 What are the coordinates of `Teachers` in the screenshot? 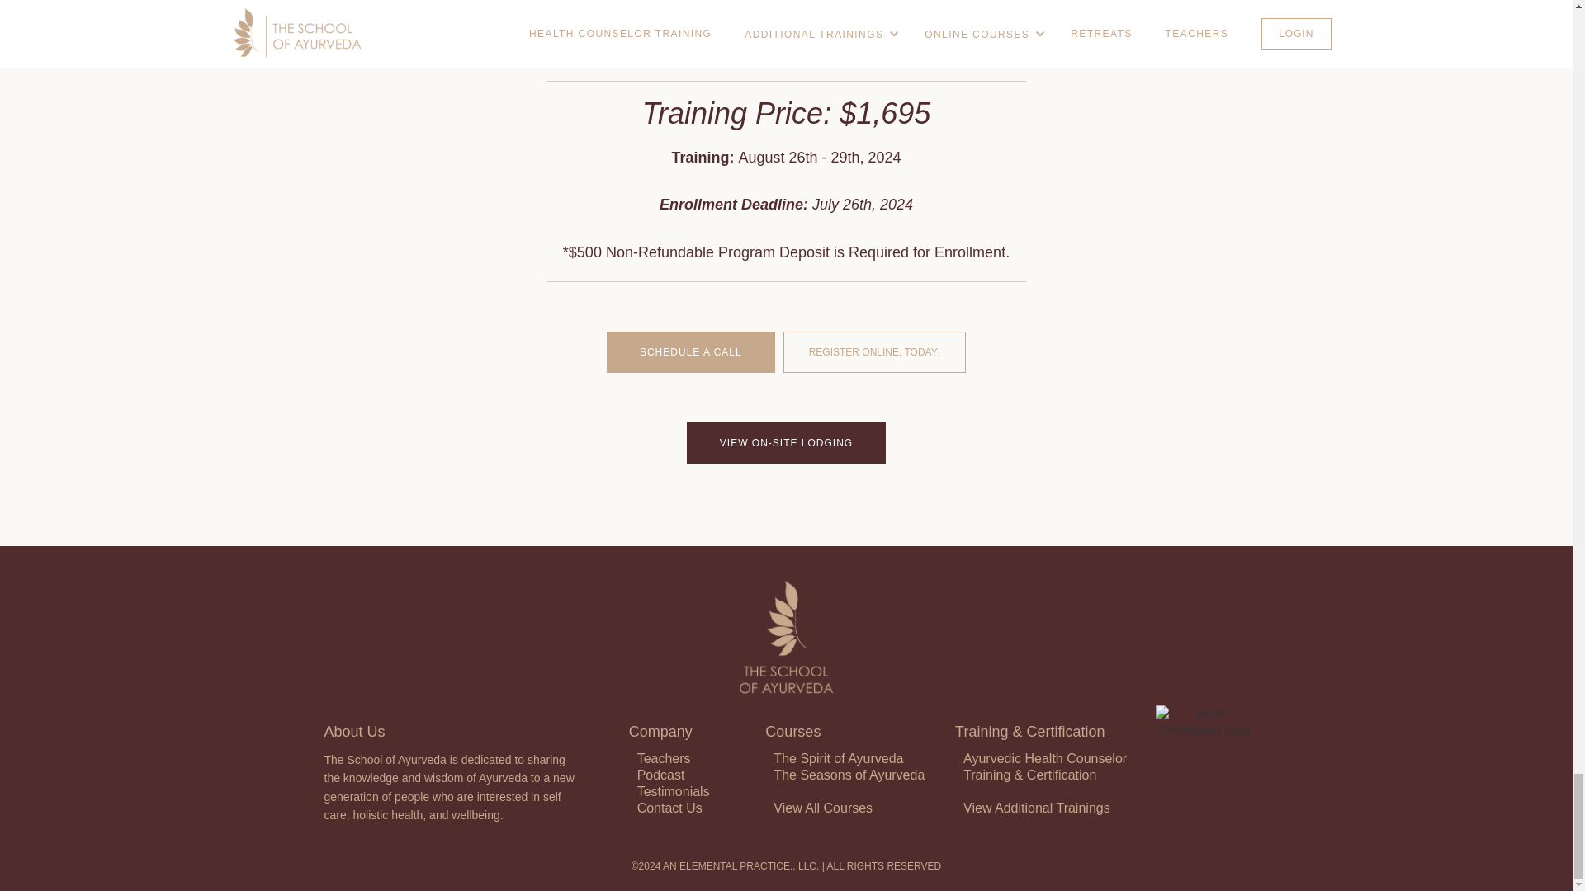 It's located at (664, 758).